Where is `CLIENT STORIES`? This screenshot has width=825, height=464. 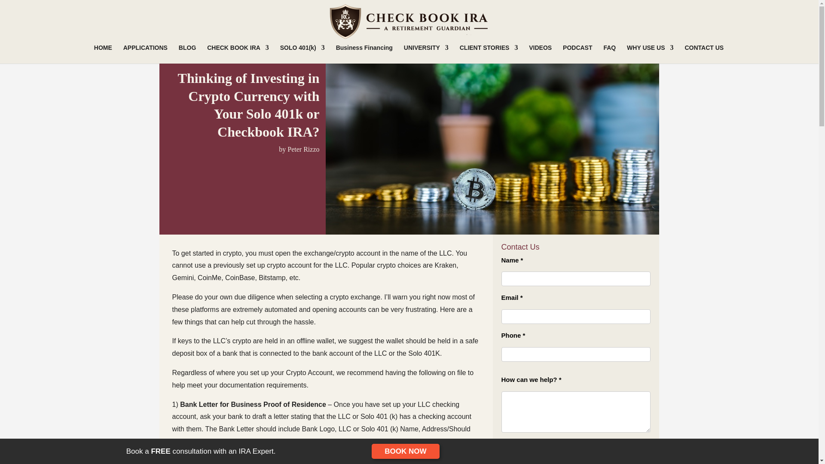 CLIENT STORIES is located at coordinates (489, 53).